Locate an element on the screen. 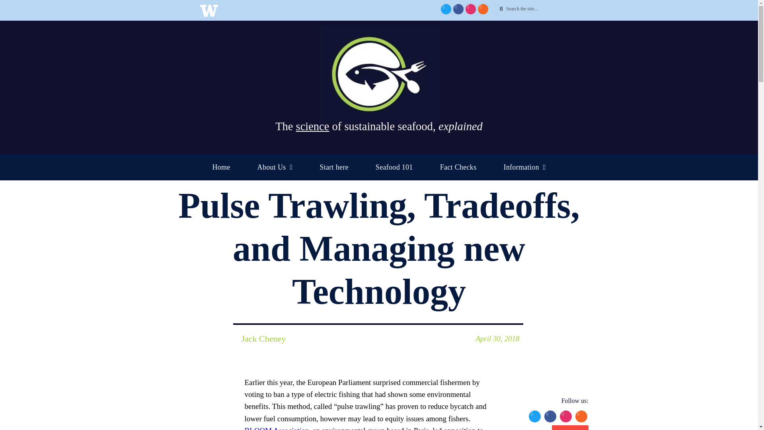 Image resolution: width=764 pixels, height=430 pixels. Fact Checks is located at coordinates (458, 167).